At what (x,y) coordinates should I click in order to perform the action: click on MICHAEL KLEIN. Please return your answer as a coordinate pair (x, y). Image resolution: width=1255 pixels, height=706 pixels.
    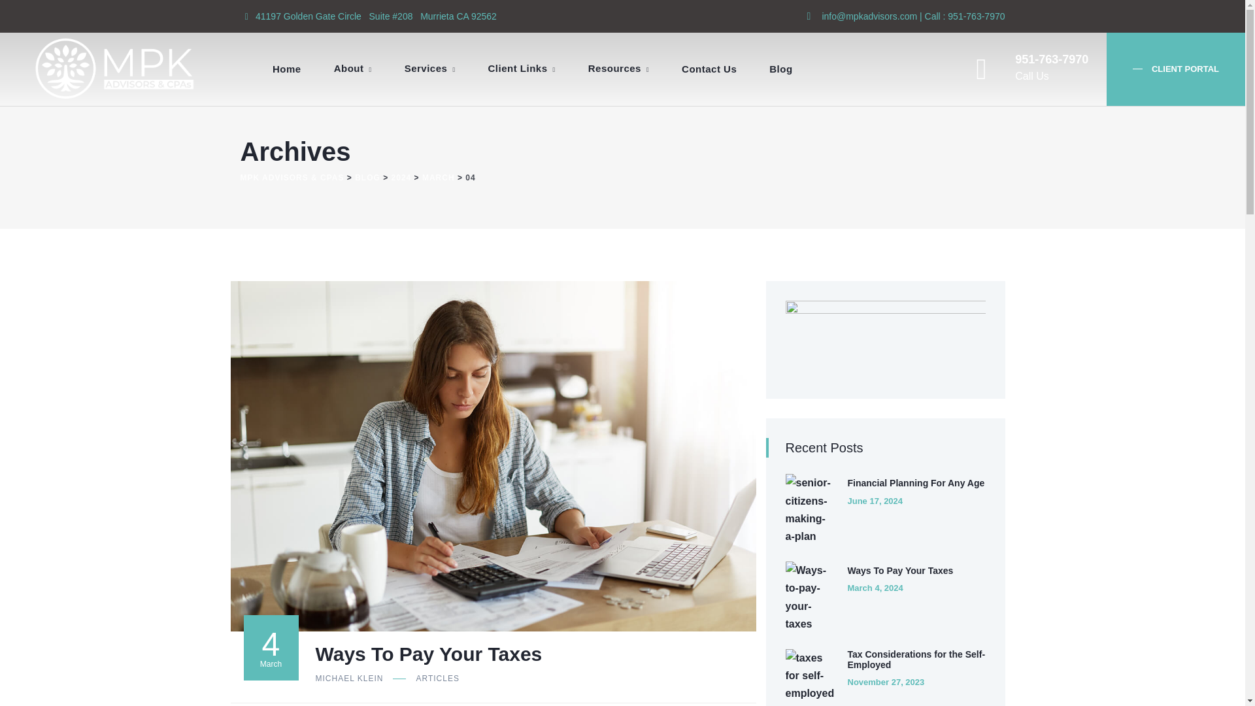
    Looking at the image, I should click on (348, 679).